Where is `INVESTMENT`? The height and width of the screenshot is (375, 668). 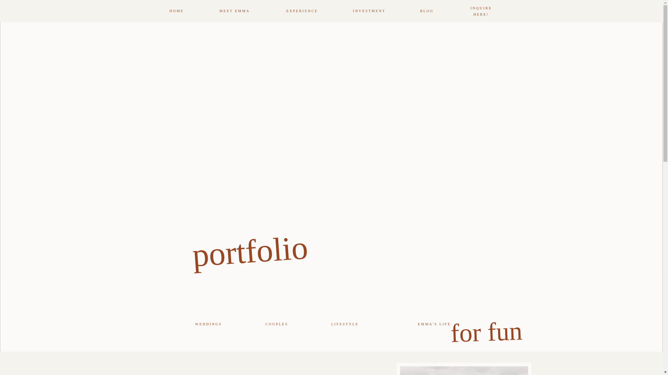
INVESTMENT is located at coordinates (369, 11).